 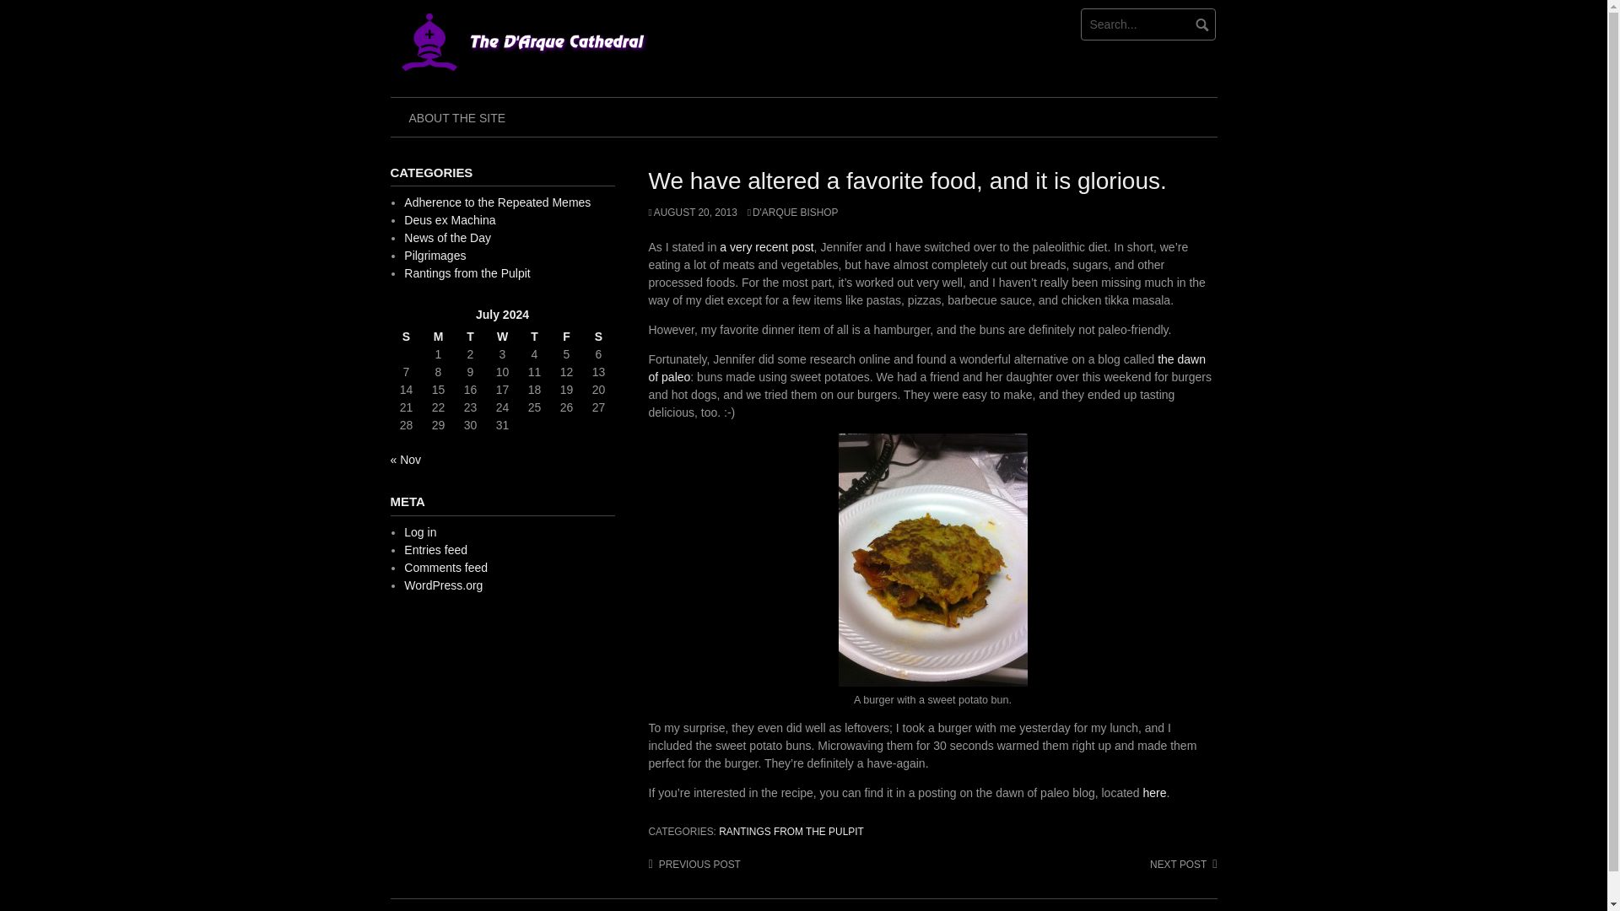 What do you see at coordinates (447, 238) in the screenshot?
I see `News of the Day` at bounding box center [447, 238].